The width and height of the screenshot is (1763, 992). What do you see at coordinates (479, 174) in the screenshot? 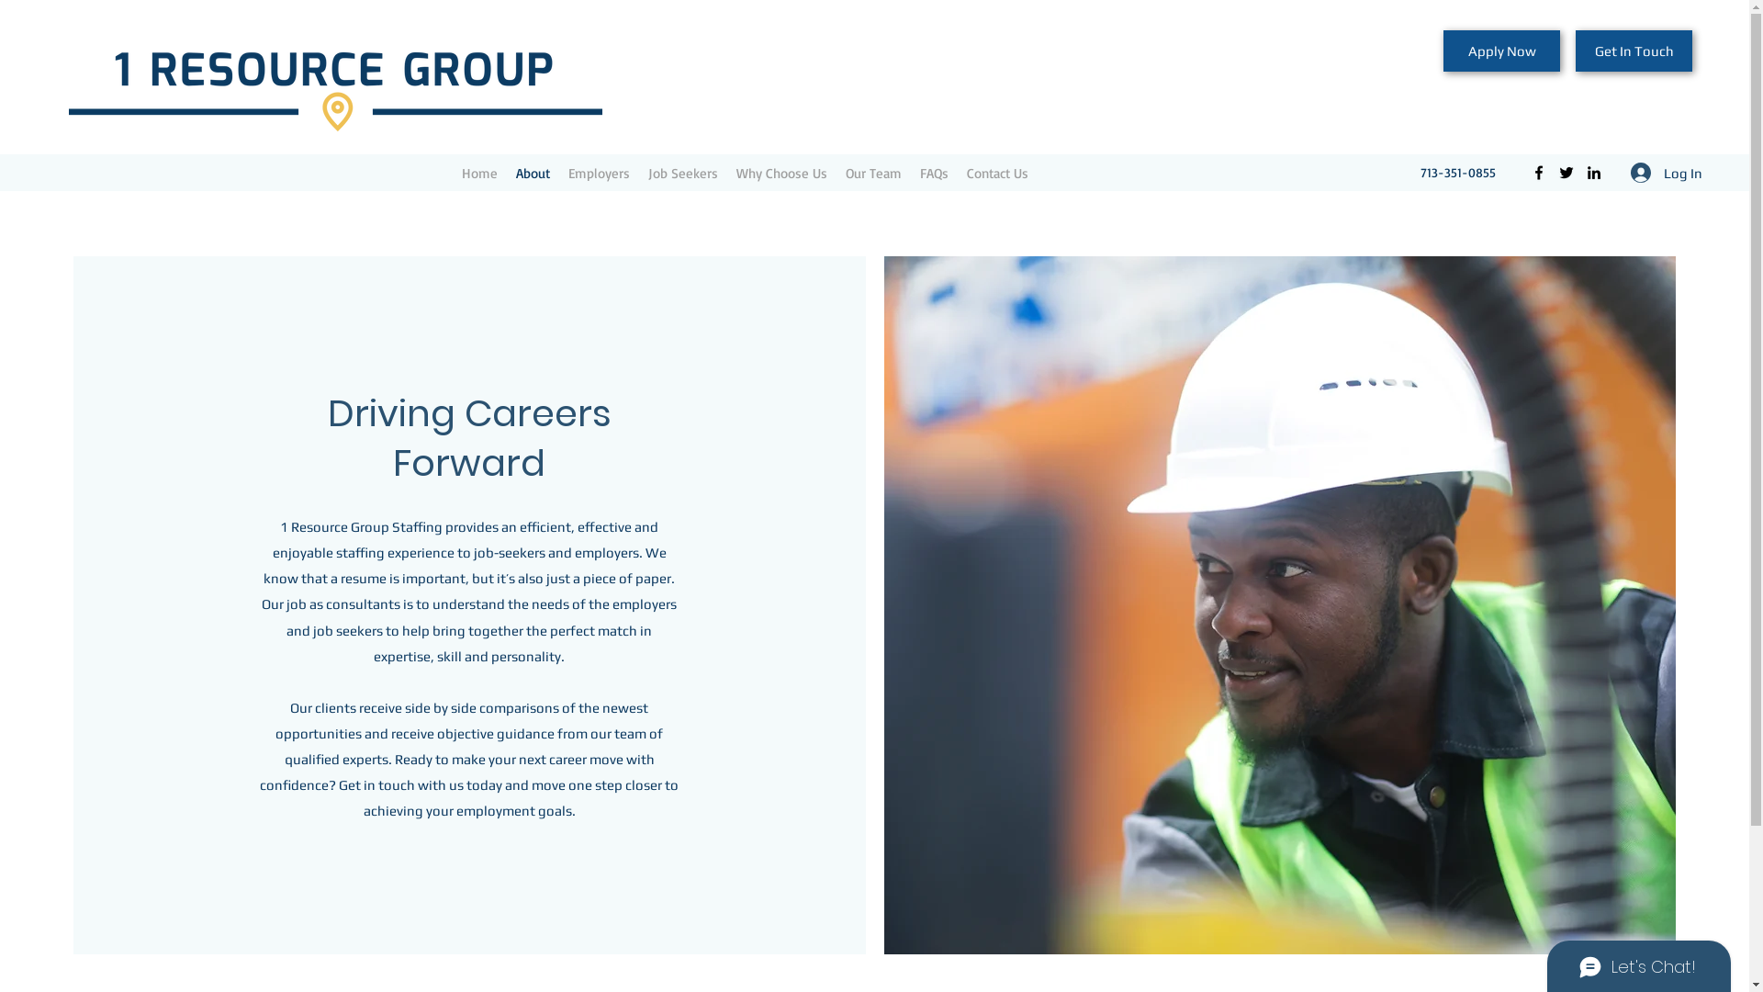
I see `Home` at bounding box center [479, 174].